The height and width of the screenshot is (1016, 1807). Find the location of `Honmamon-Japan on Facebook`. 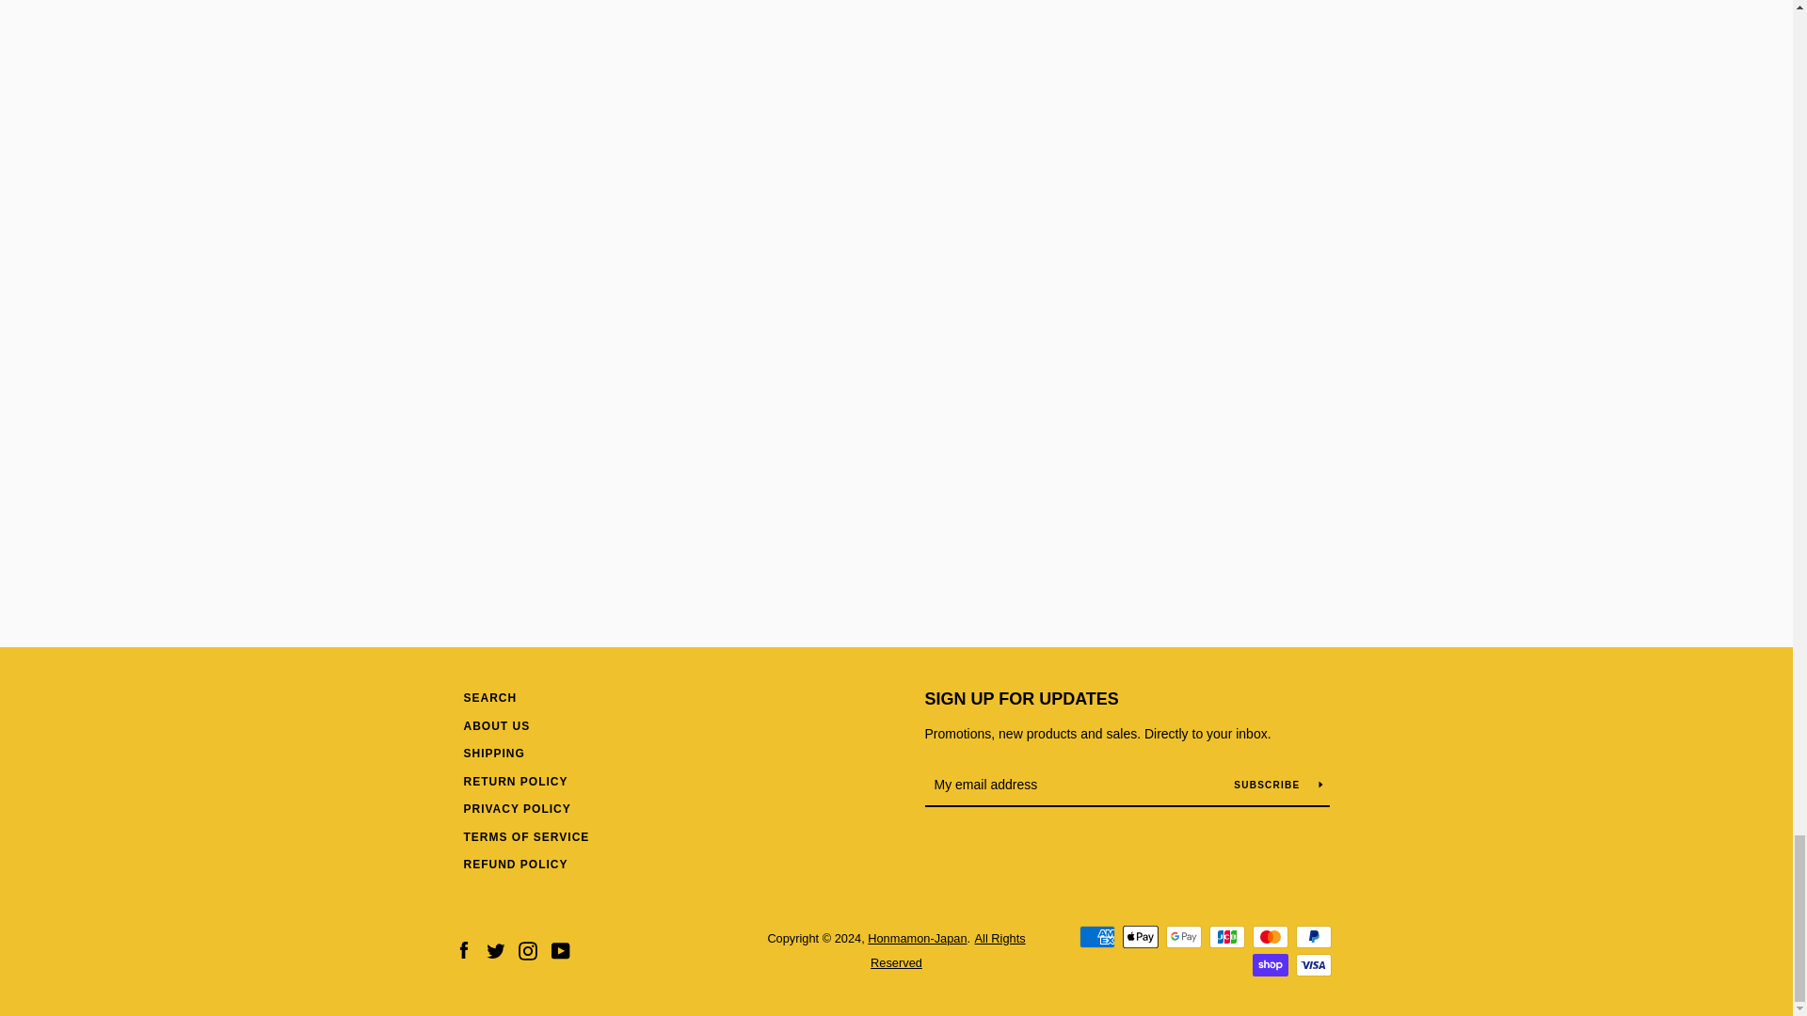

Honmamon-Japan on Facebook is located at coordinates (462, 950).